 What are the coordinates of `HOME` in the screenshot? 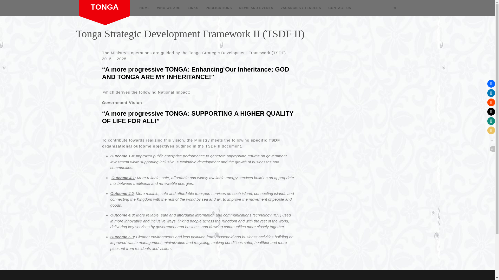 It's located at (145, 8).